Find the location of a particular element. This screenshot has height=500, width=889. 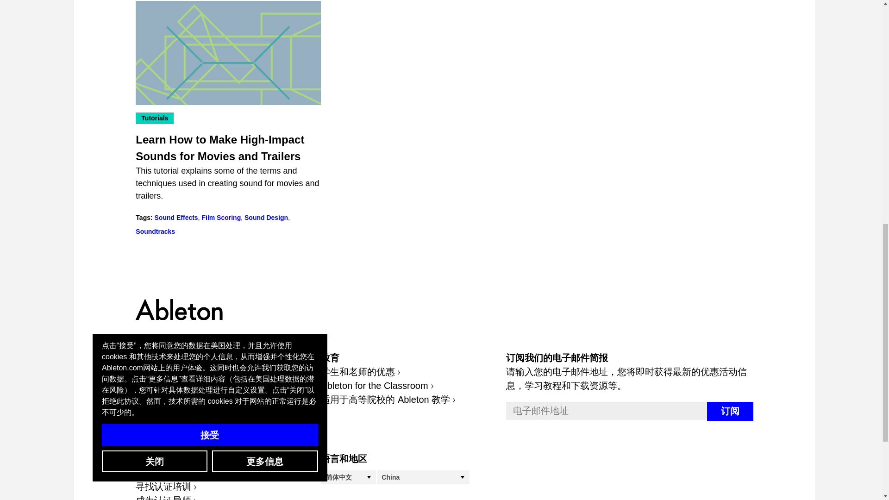

Go to Twitter is located at coordinates (163, 407).